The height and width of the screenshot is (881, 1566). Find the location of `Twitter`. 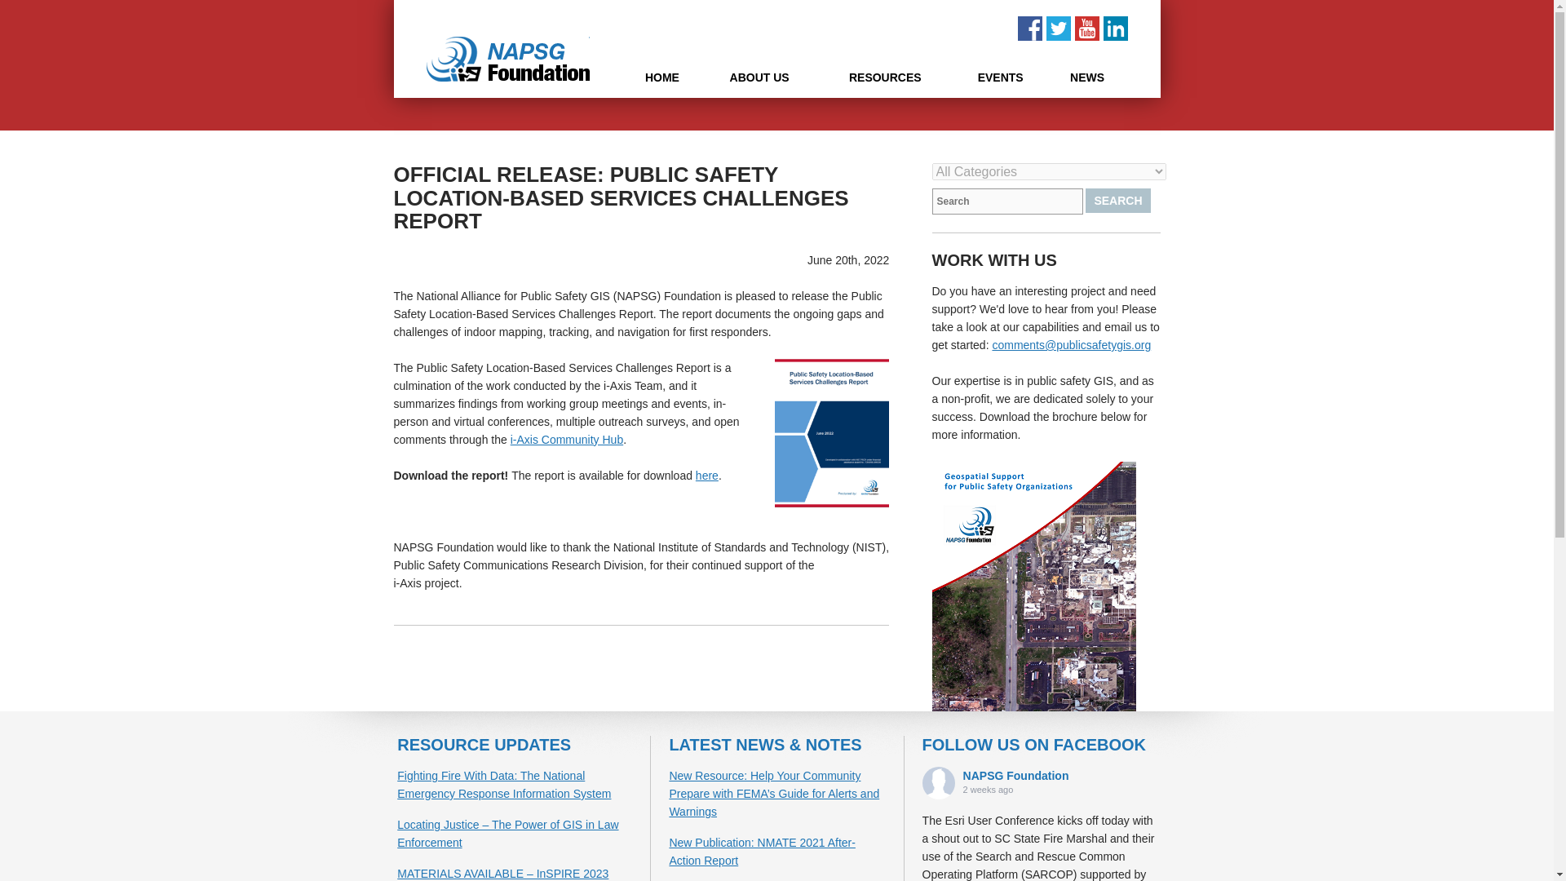

Twitter is located at coordinates (1057, 28).